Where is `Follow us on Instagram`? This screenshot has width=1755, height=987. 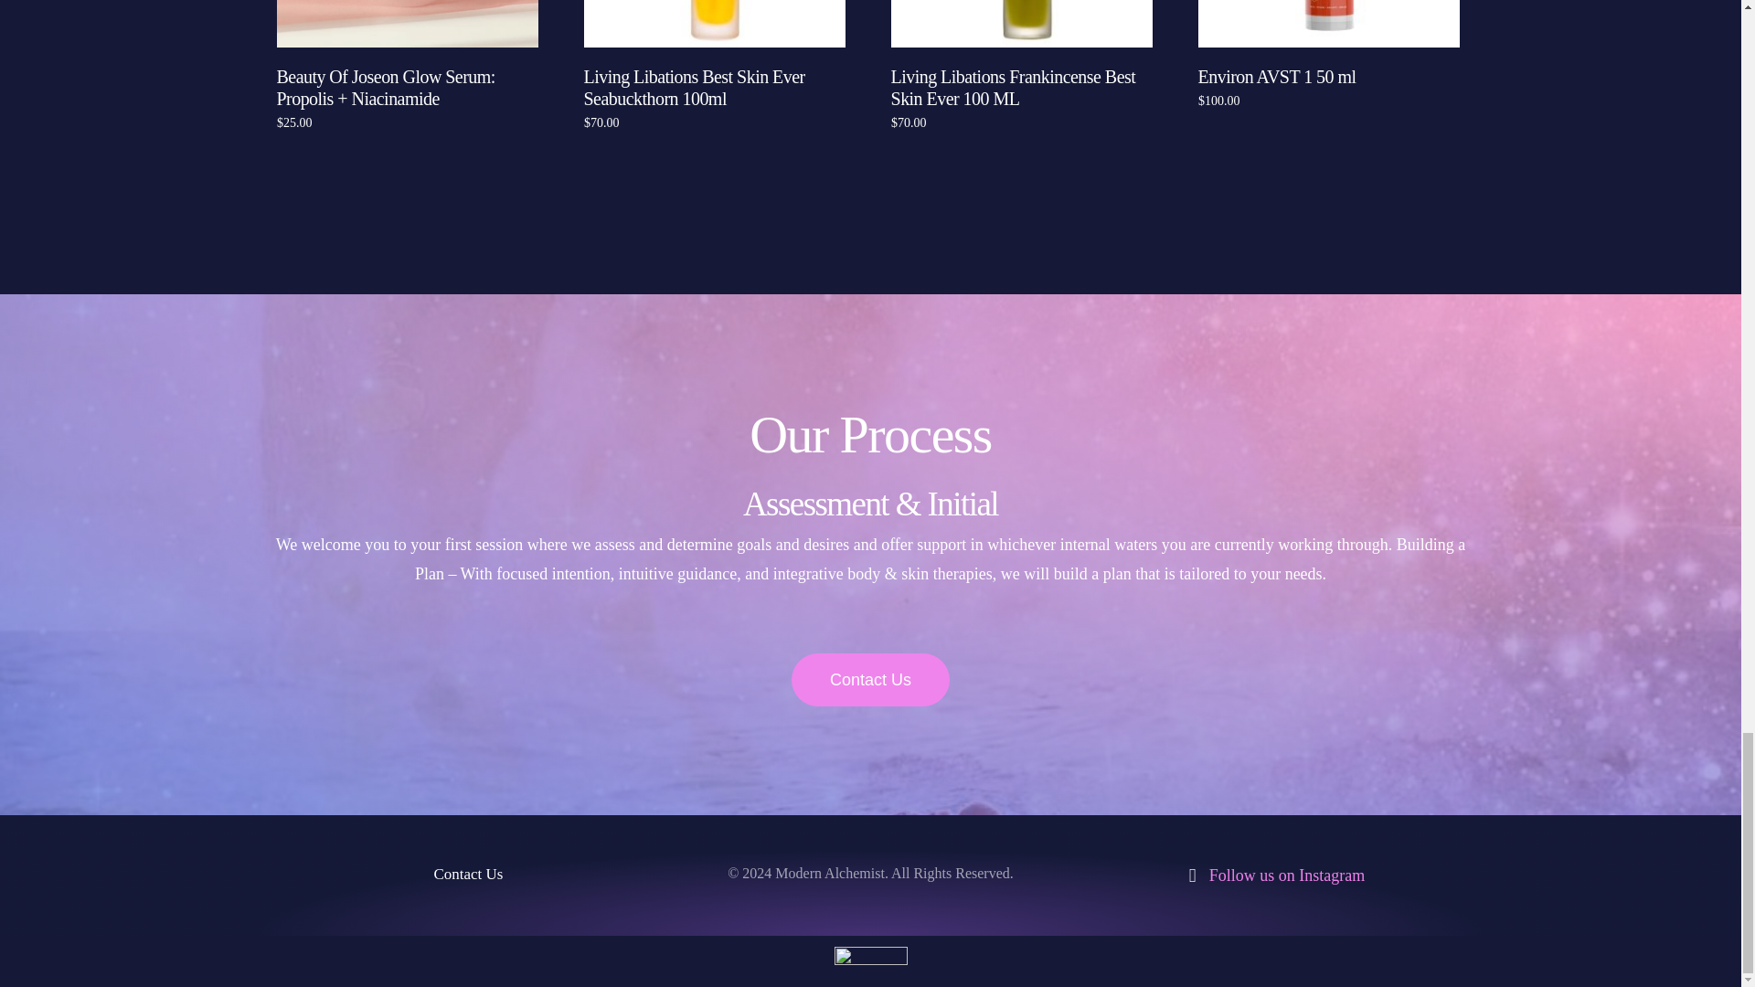 Follow us on Instagram is located at coordinates (1272, 876).